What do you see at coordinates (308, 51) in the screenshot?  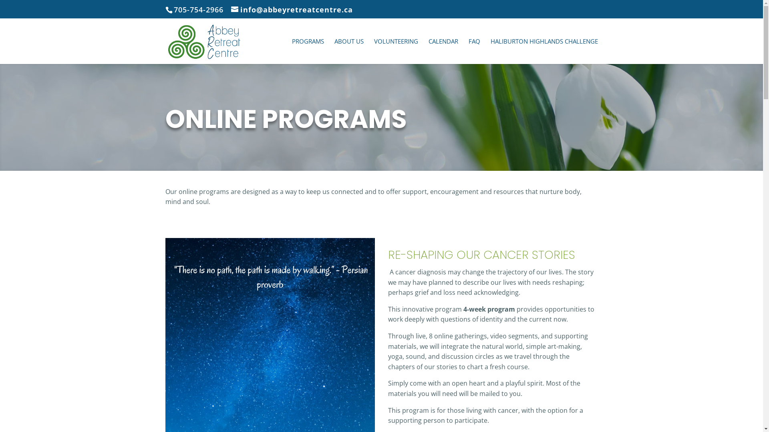 I see `PROGRAMS` at bounding box center [308, 51].